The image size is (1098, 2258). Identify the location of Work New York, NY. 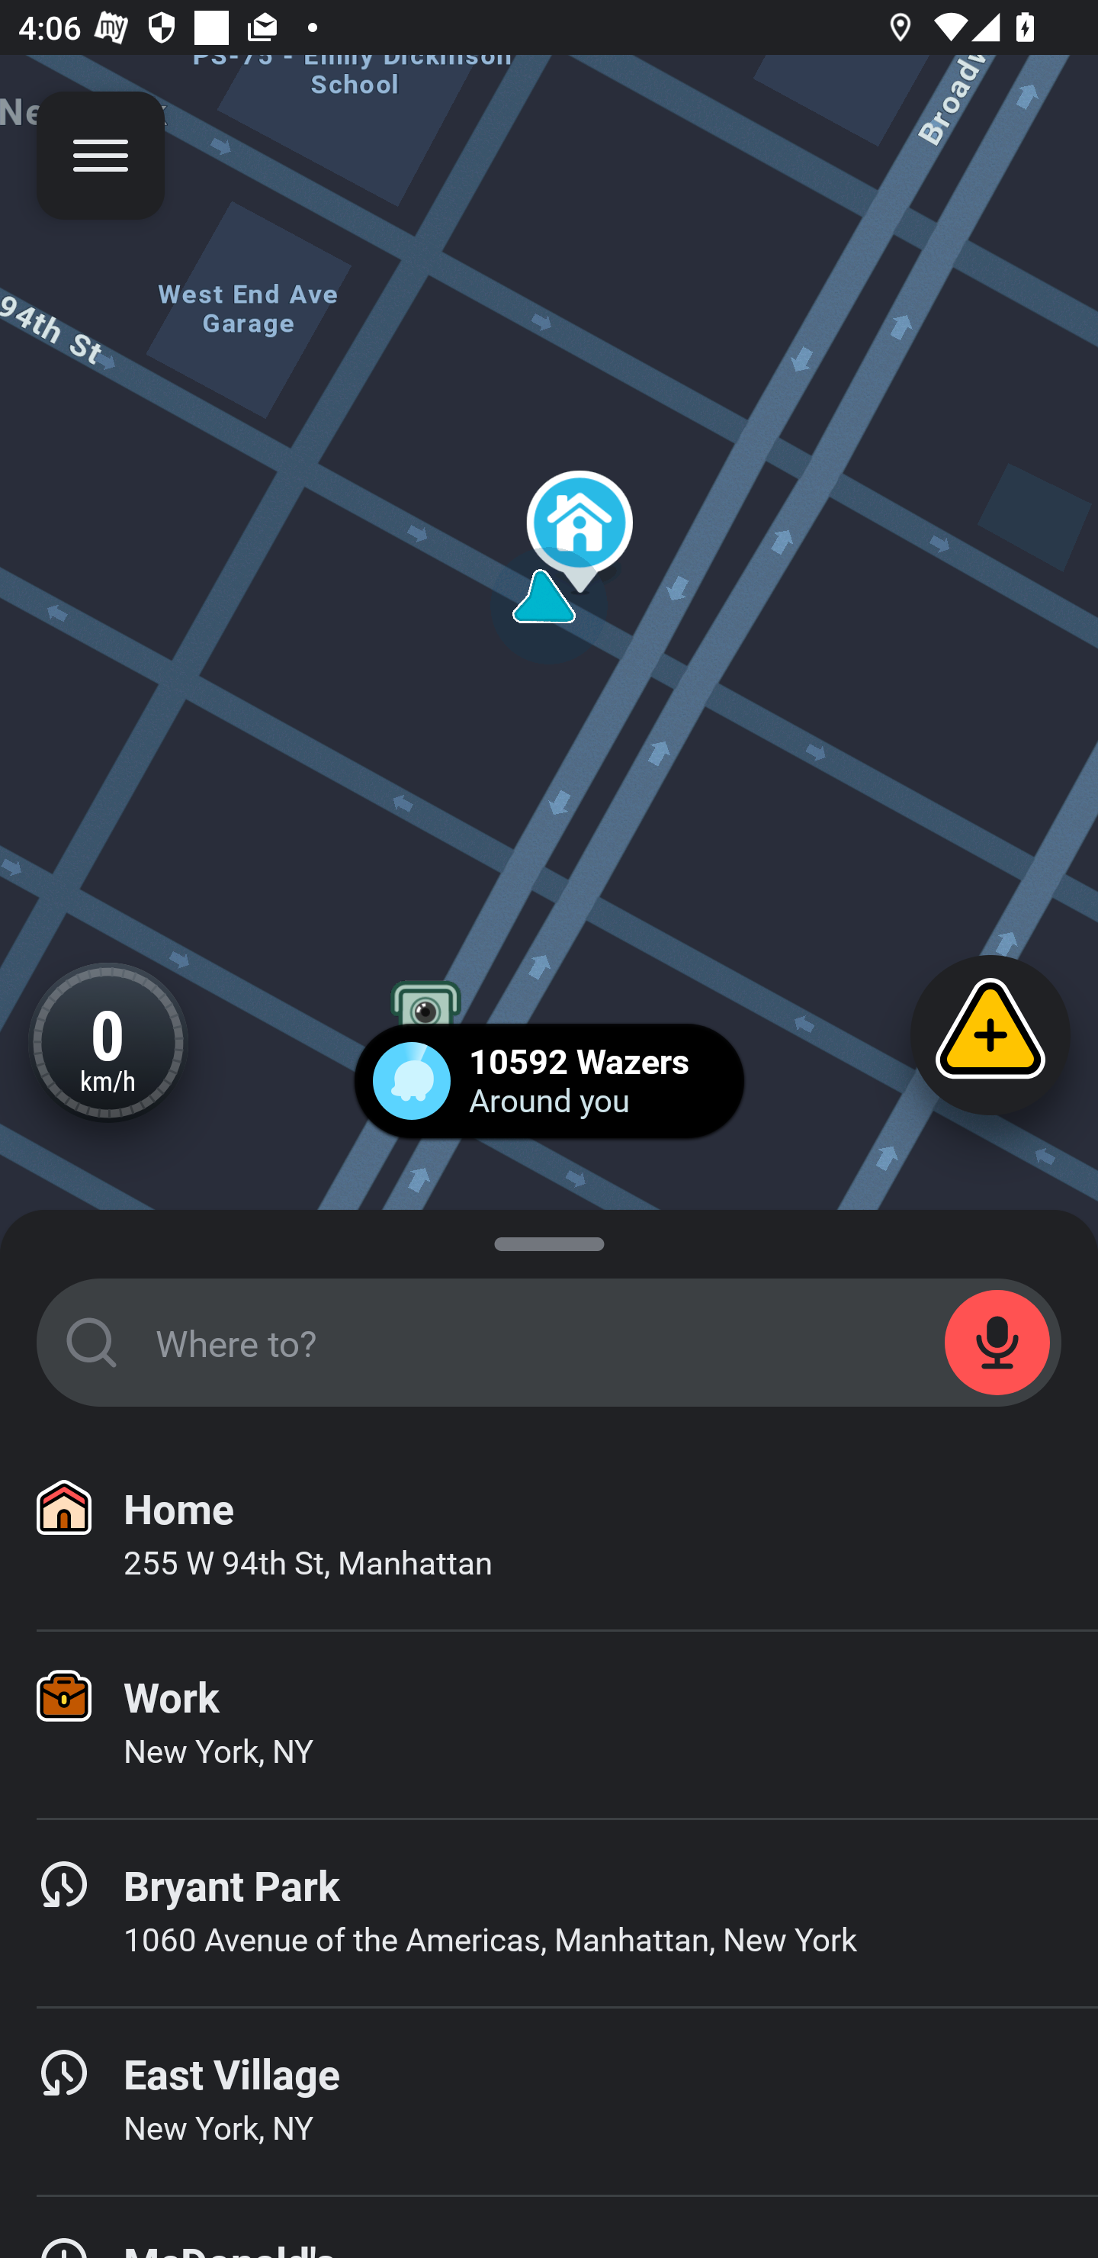
(549, 1725).